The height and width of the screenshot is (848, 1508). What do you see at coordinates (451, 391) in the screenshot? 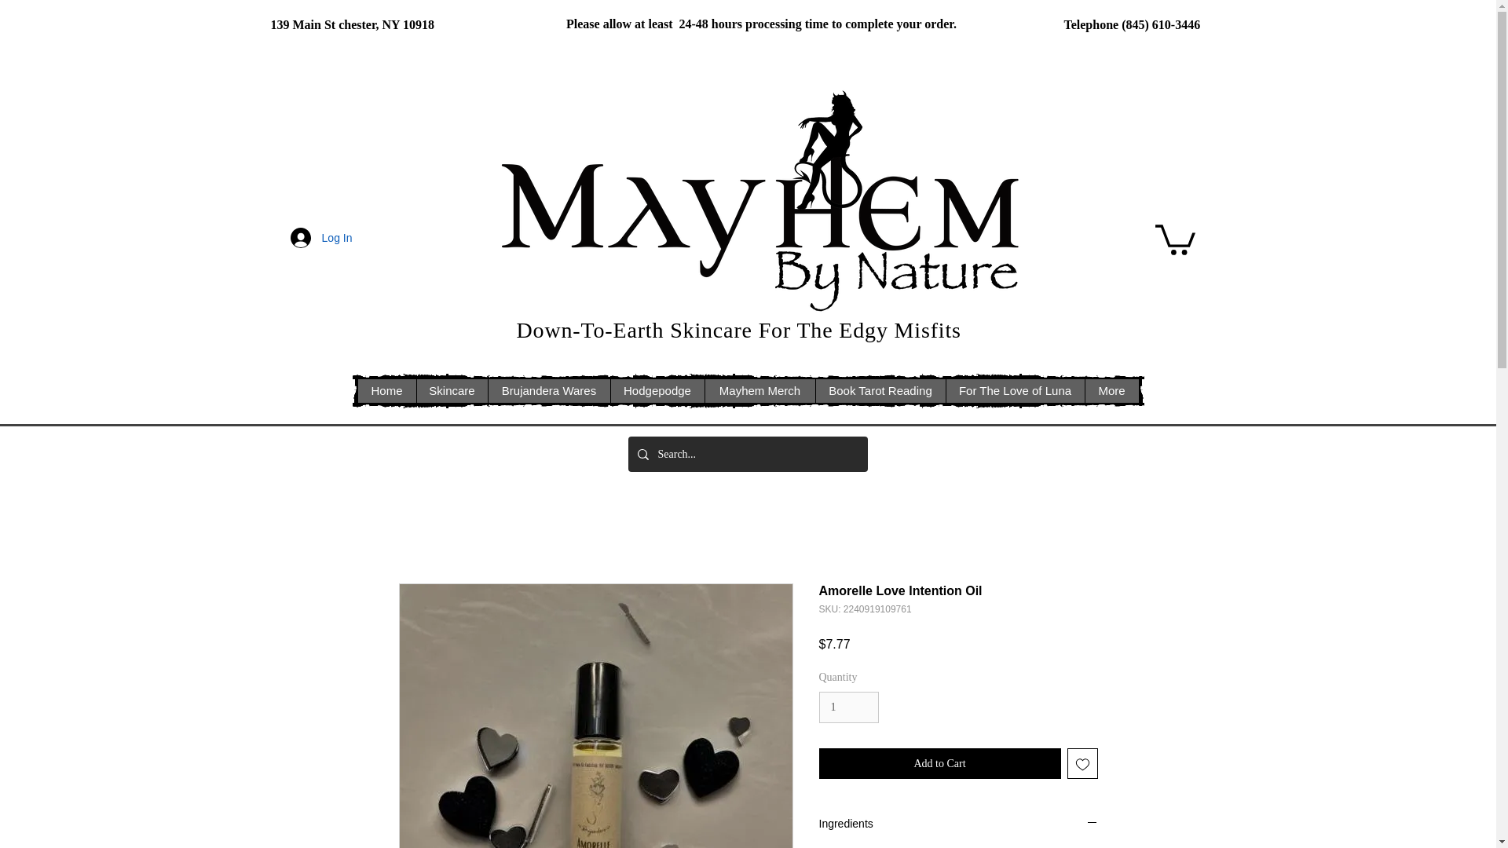
I see `Skincare` at bounding box center [451, 391].